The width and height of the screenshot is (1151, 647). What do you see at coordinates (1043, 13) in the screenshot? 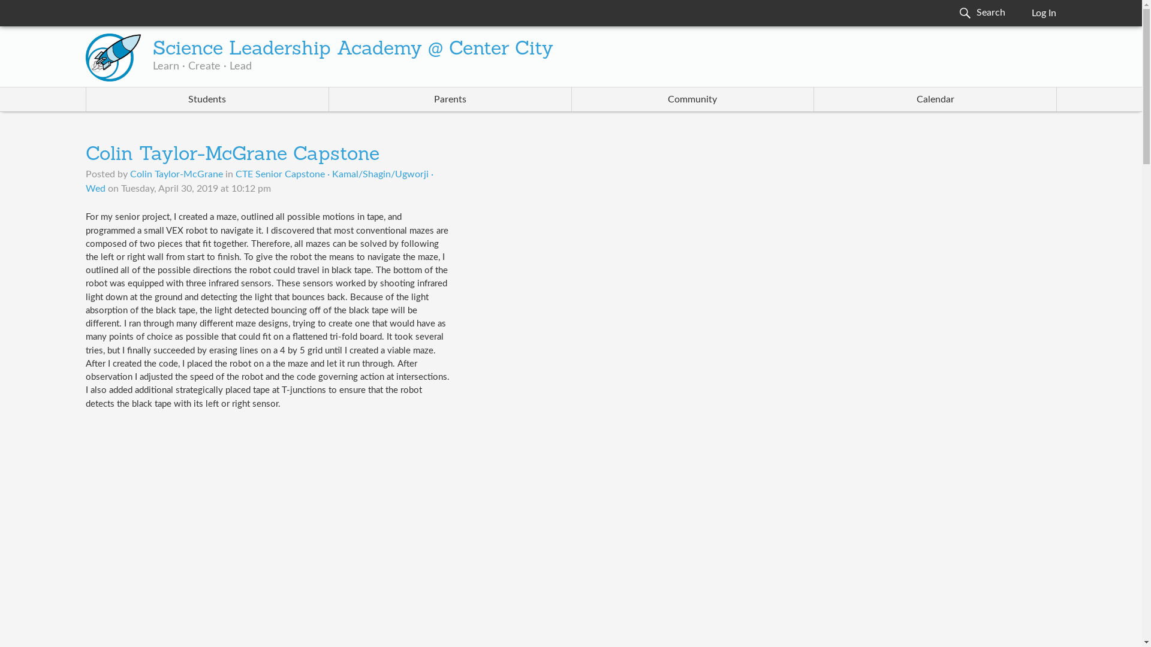
I see `Log In` at bounding box center [1043, 13].